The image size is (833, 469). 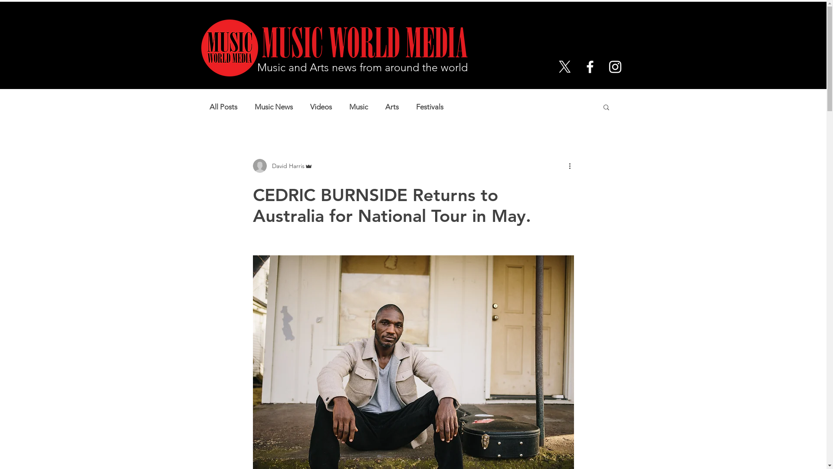 What do you see at coordinates (223, 107) in the screenshot?
I see `All Posts` at bounding box center [223, 107].